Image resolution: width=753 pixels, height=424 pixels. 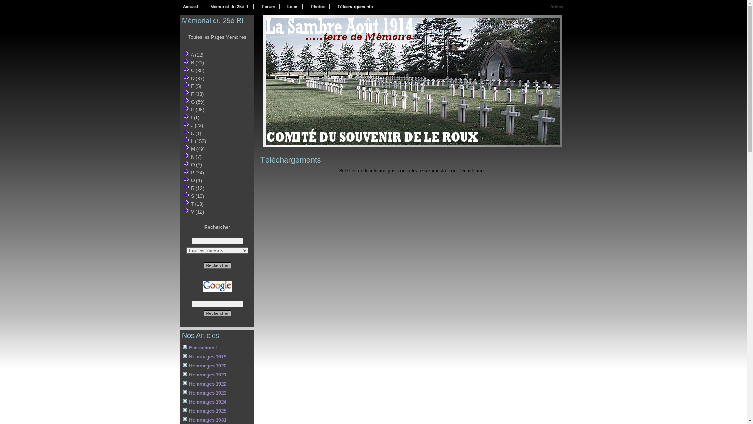 I want to click on R (12), so click(x=198, y=188).